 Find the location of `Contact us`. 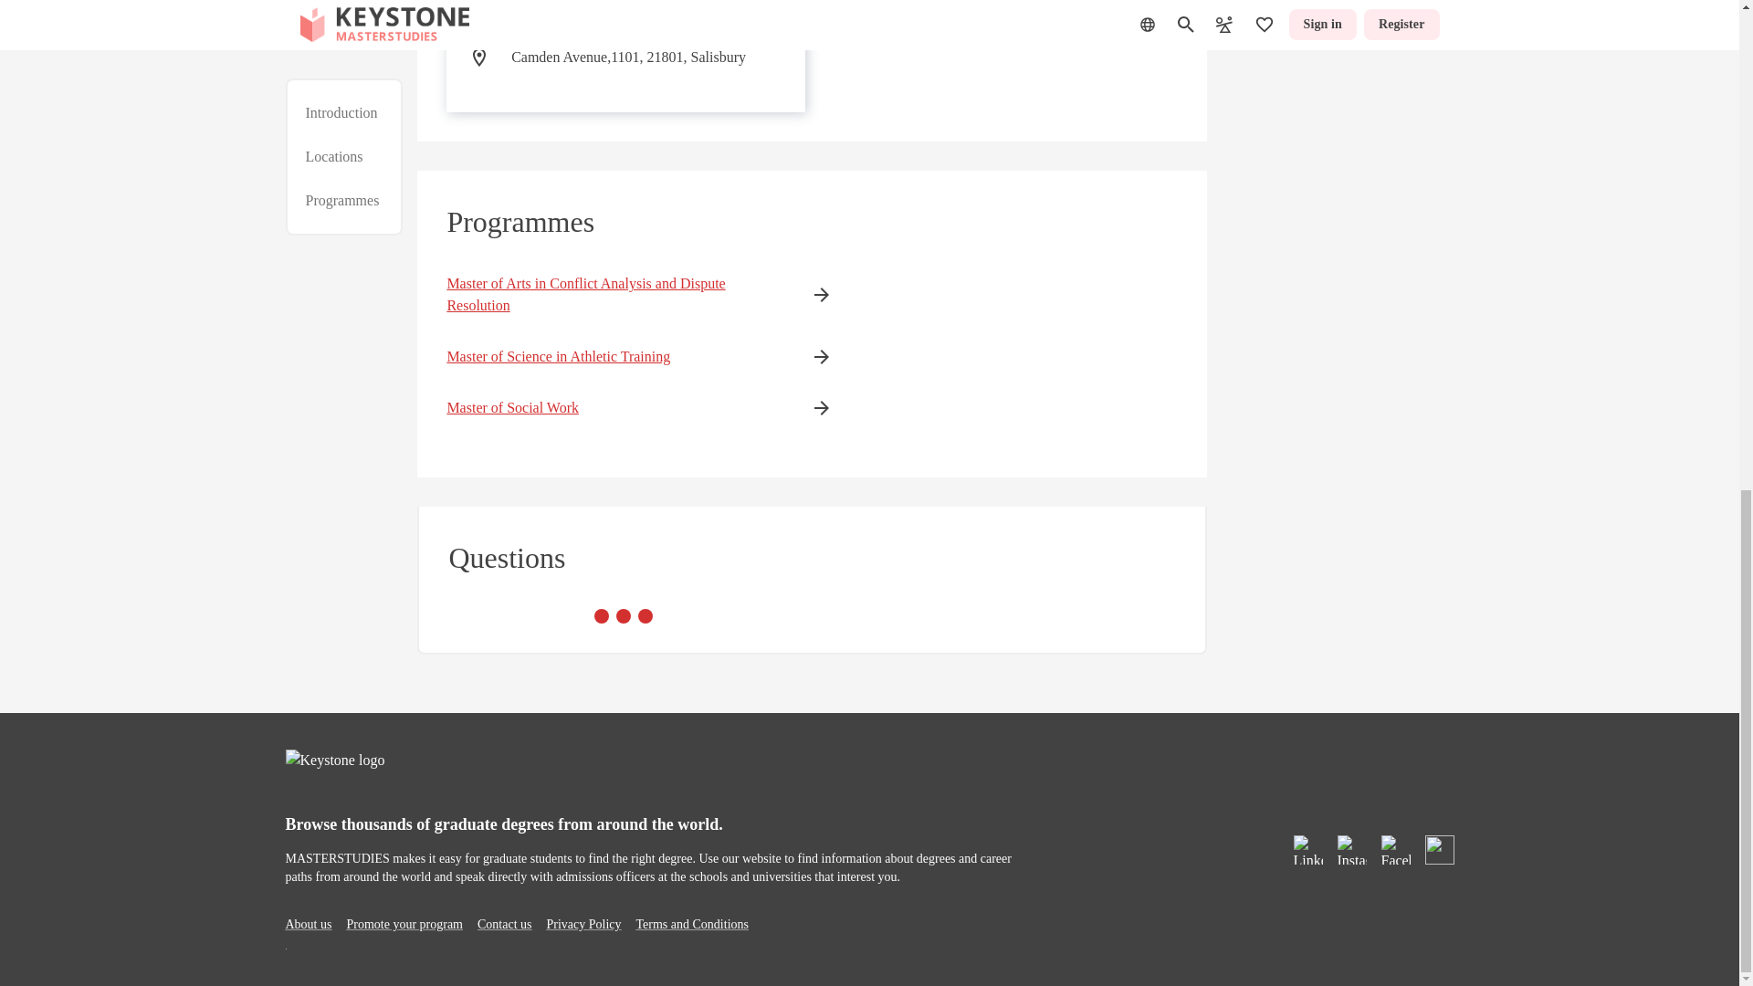

Contact us is located at coordinates (504, 924).